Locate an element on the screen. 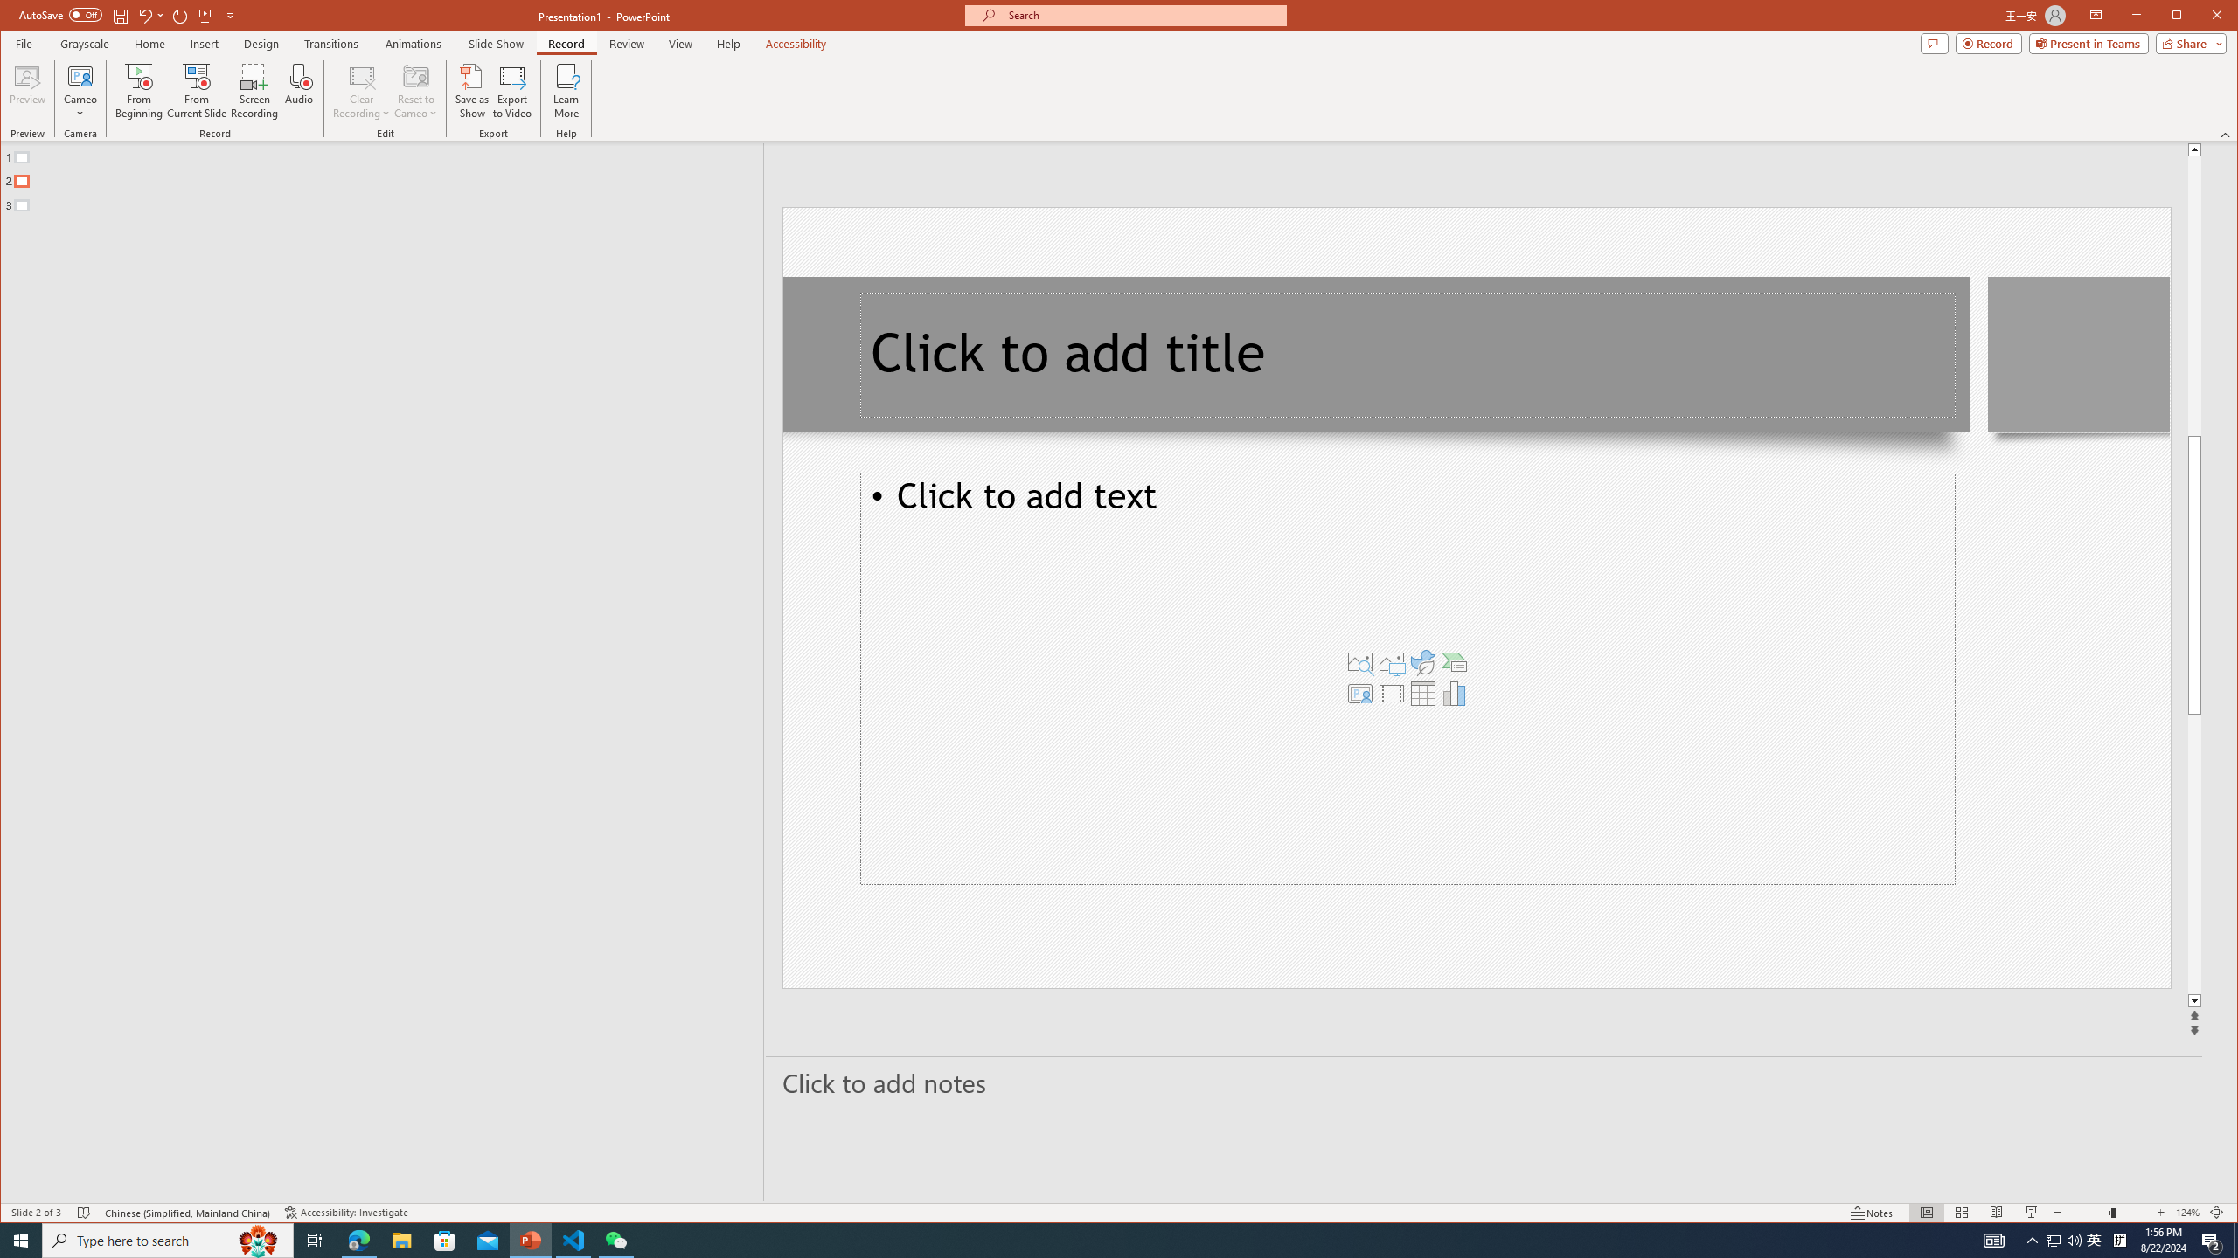 This screenshot has height=1258, width=2238. Learn More is located at coordinates (566, 91).